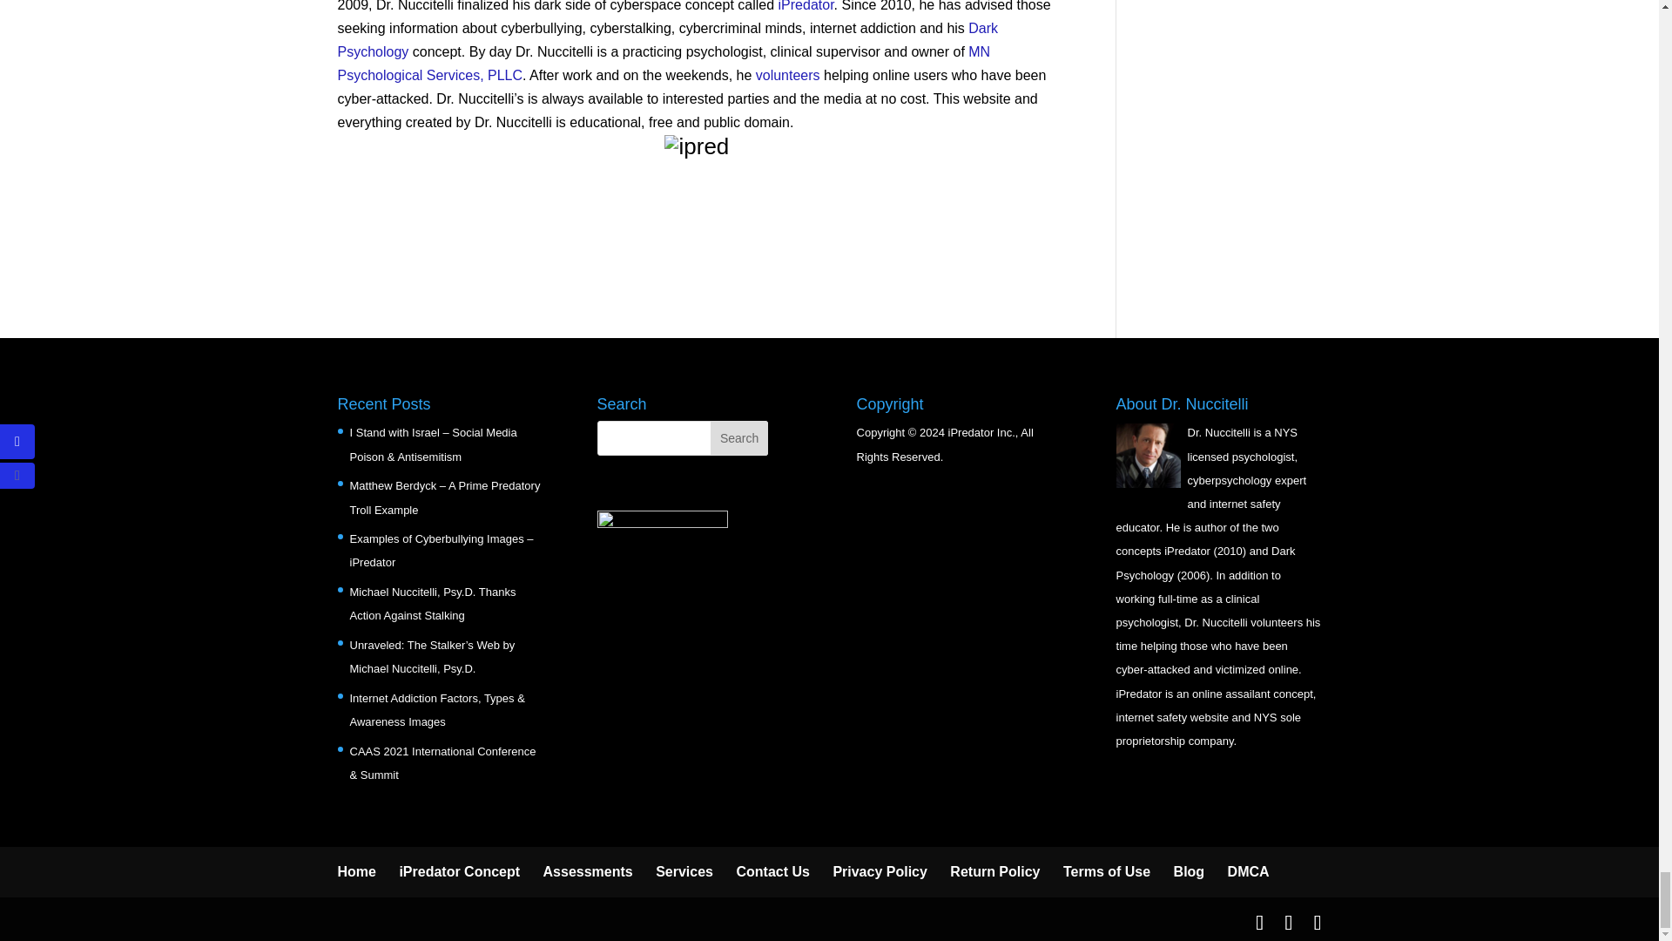 The image size is (1672, 941). Describe the element at coordinates (738, 437) in the screenshot. I see `Search` at that location.